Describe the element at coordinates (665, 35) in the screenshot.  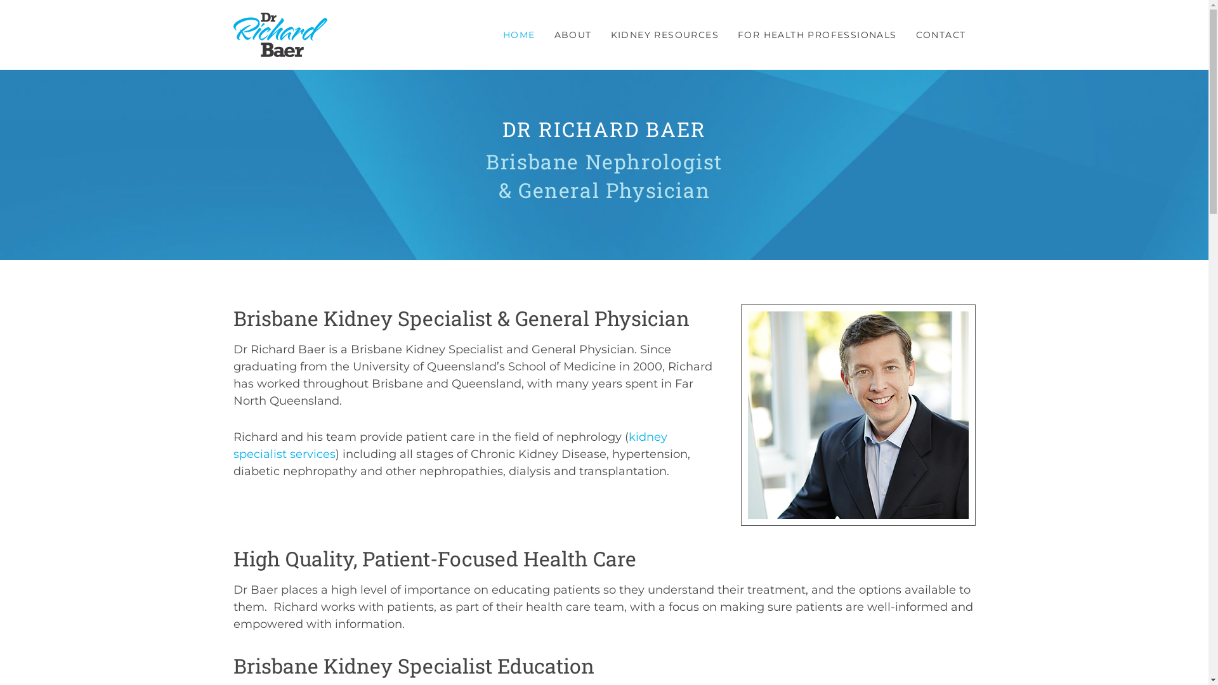
I see `KIDNEY RESOURCES` at that location.